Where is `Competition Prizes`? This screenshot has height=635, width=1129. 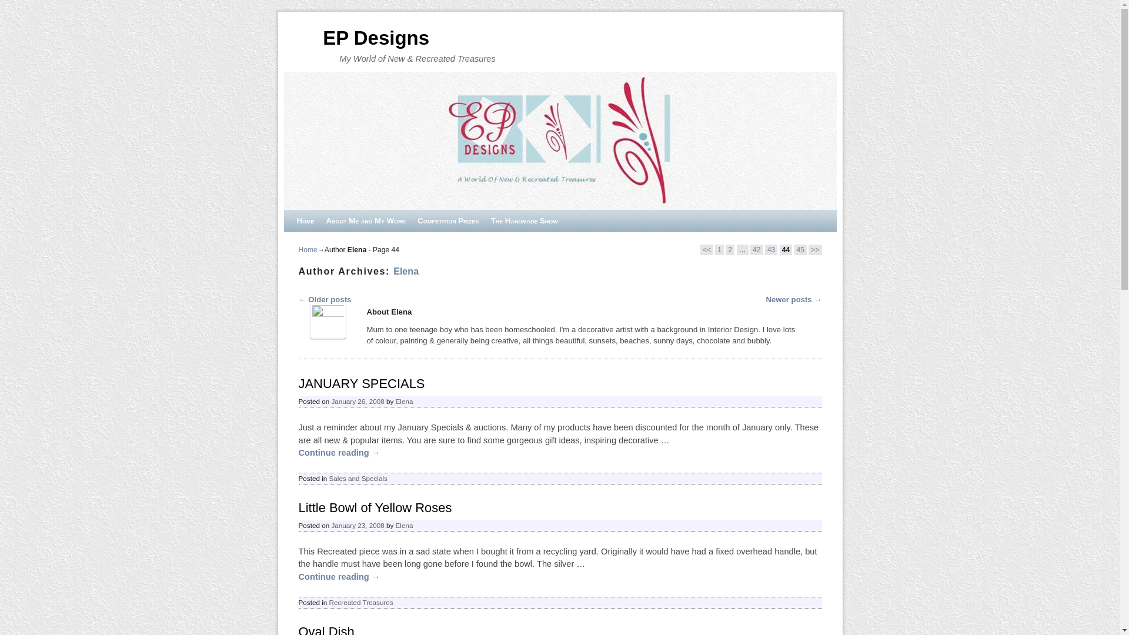
Competition Prizes is located at coordinates (448, 221).